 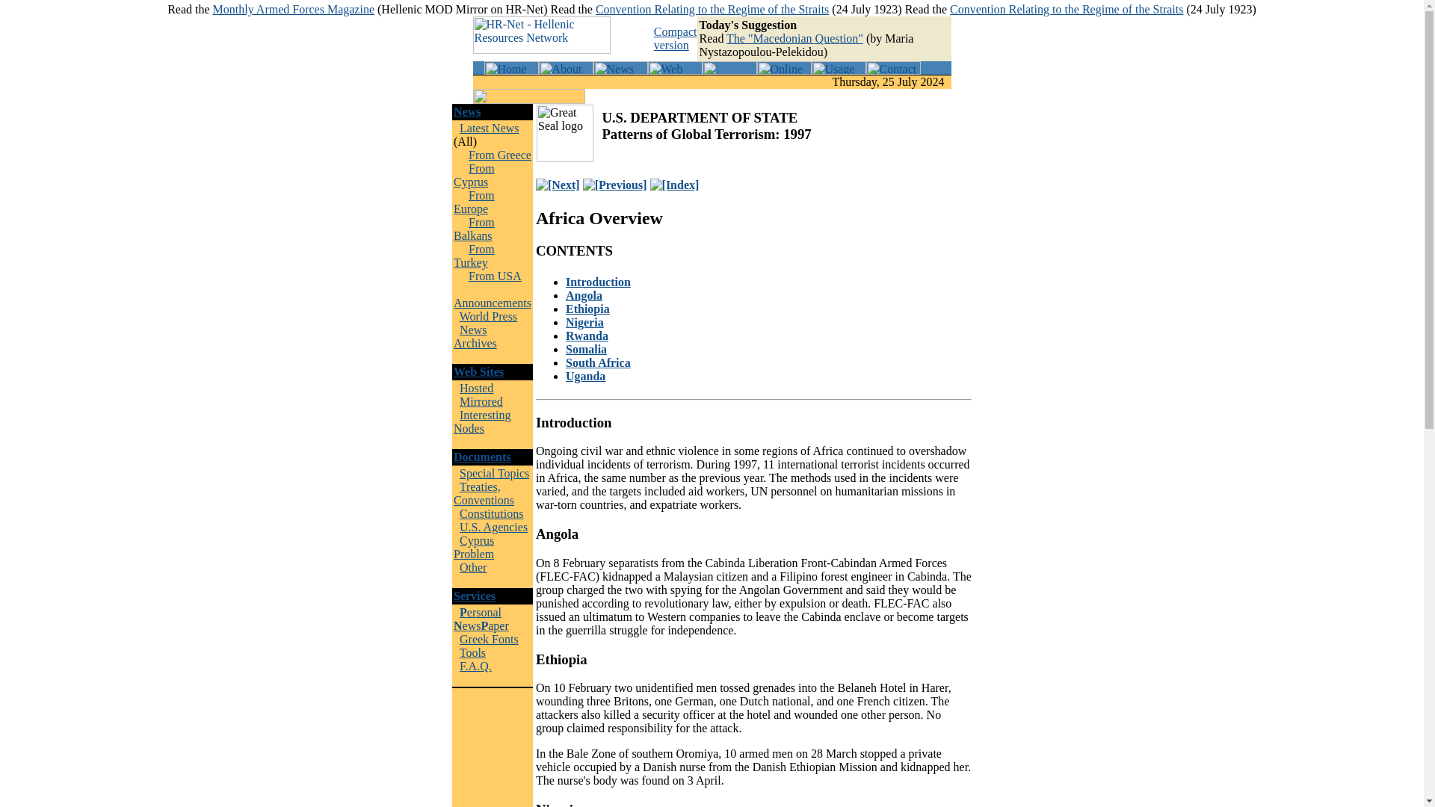 I want to click on World Press, so click(x=487, y=316).